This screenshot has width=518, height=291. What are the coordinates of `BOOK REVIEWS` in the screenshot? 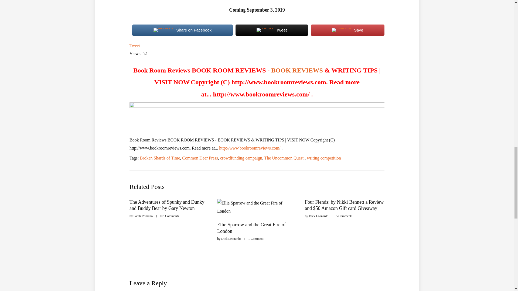 It's located at (297, 70).